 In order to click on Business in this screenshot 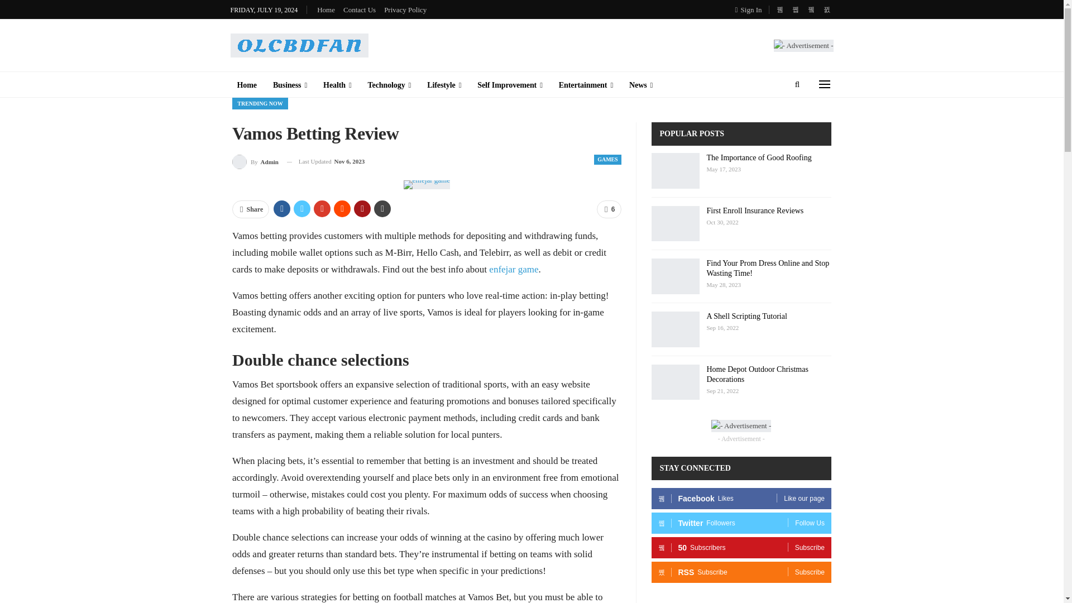, I will do `click(290, 85)`.